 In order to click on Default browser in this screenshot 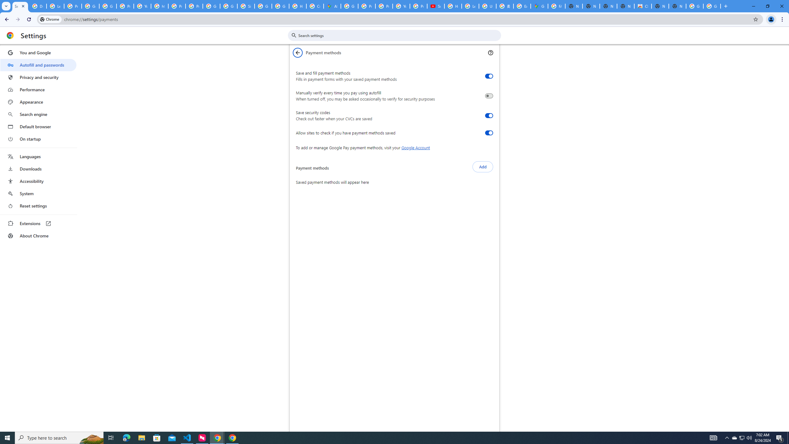, I will do `click(38, 126)`.